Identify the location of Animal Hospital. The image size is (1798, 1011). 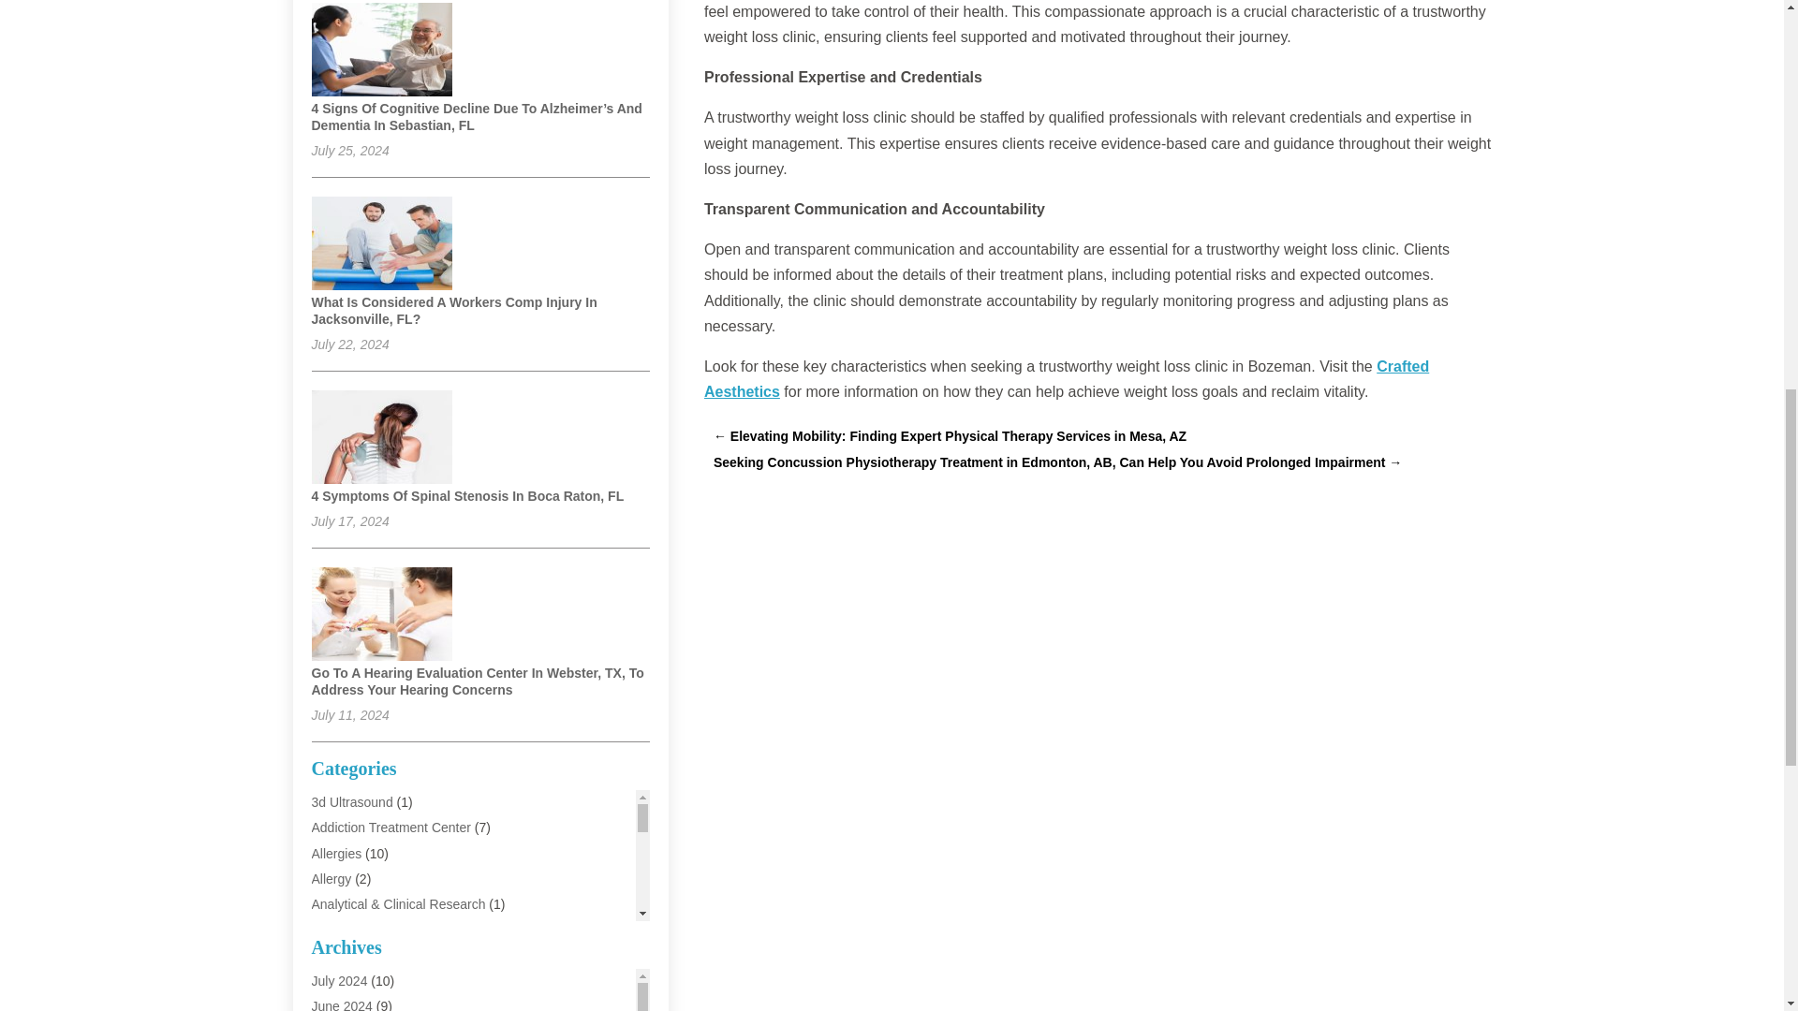
(356, 955).